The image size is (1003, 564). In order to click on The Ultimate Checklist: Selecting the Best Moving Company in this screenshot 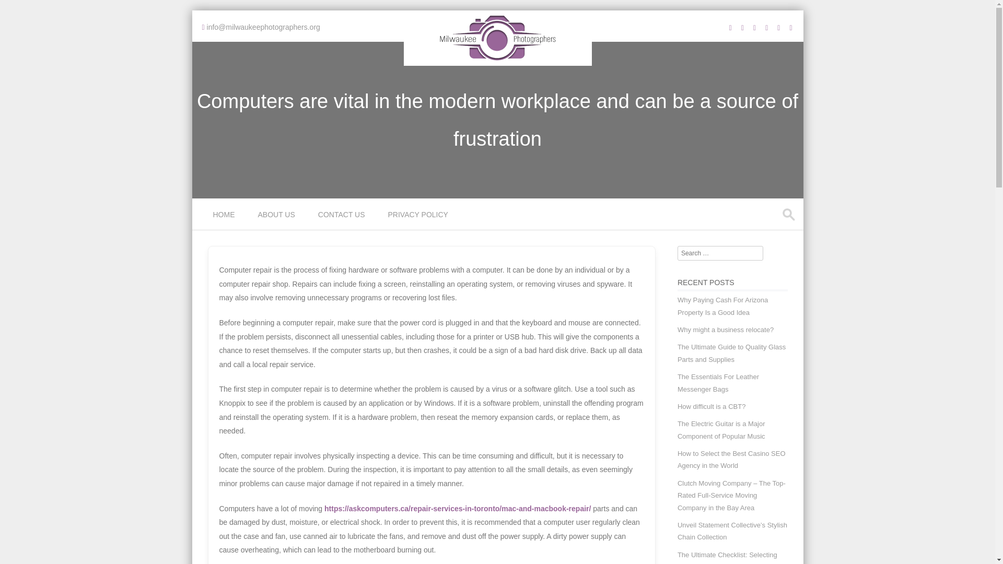, I will do `click(727, 558)`.